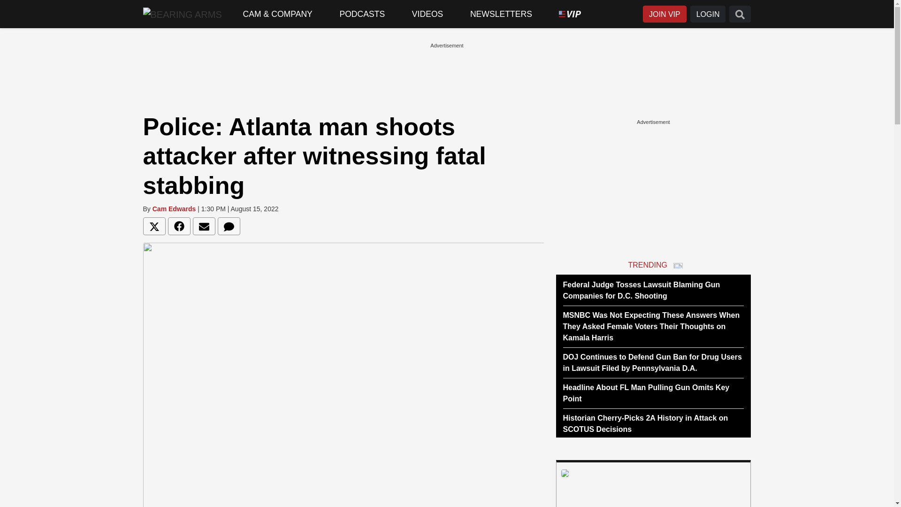  Describe the element at coordinates (362, 14) in the screenshot. I see `PODCASTS` at that location.